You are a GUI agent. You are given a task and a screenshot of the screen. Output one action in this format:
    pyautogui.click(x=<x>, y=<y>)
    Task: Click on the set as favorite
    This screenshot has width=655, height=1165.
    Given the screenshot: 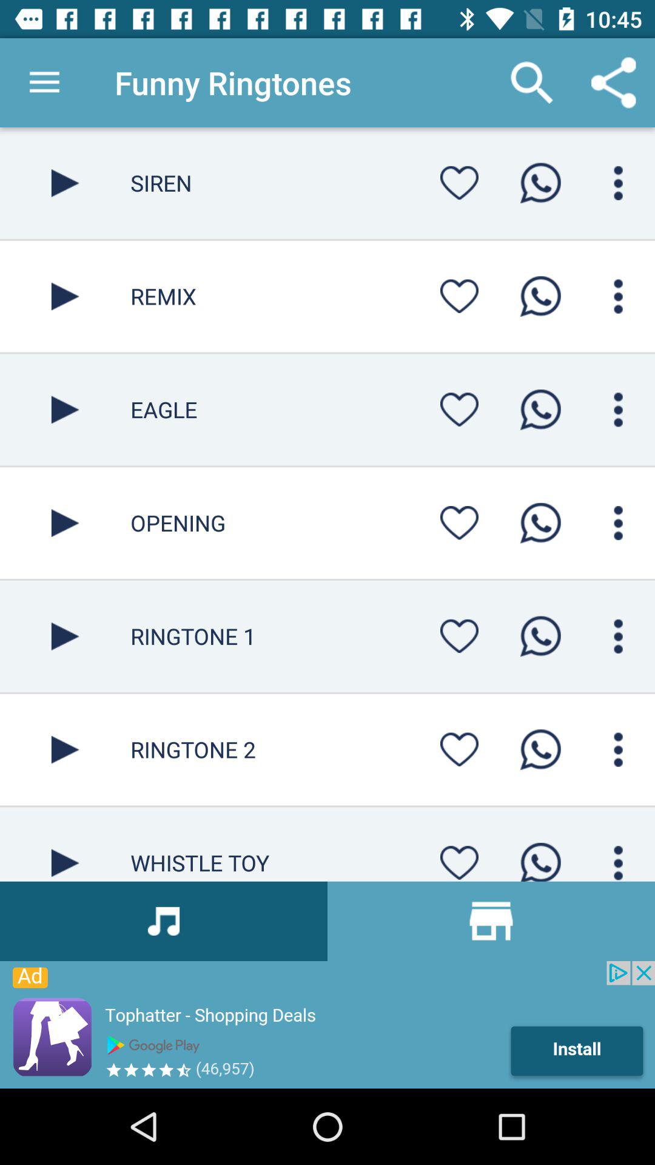 What is the action you would take?
    pyautogui.click(x=459, y=409)
    